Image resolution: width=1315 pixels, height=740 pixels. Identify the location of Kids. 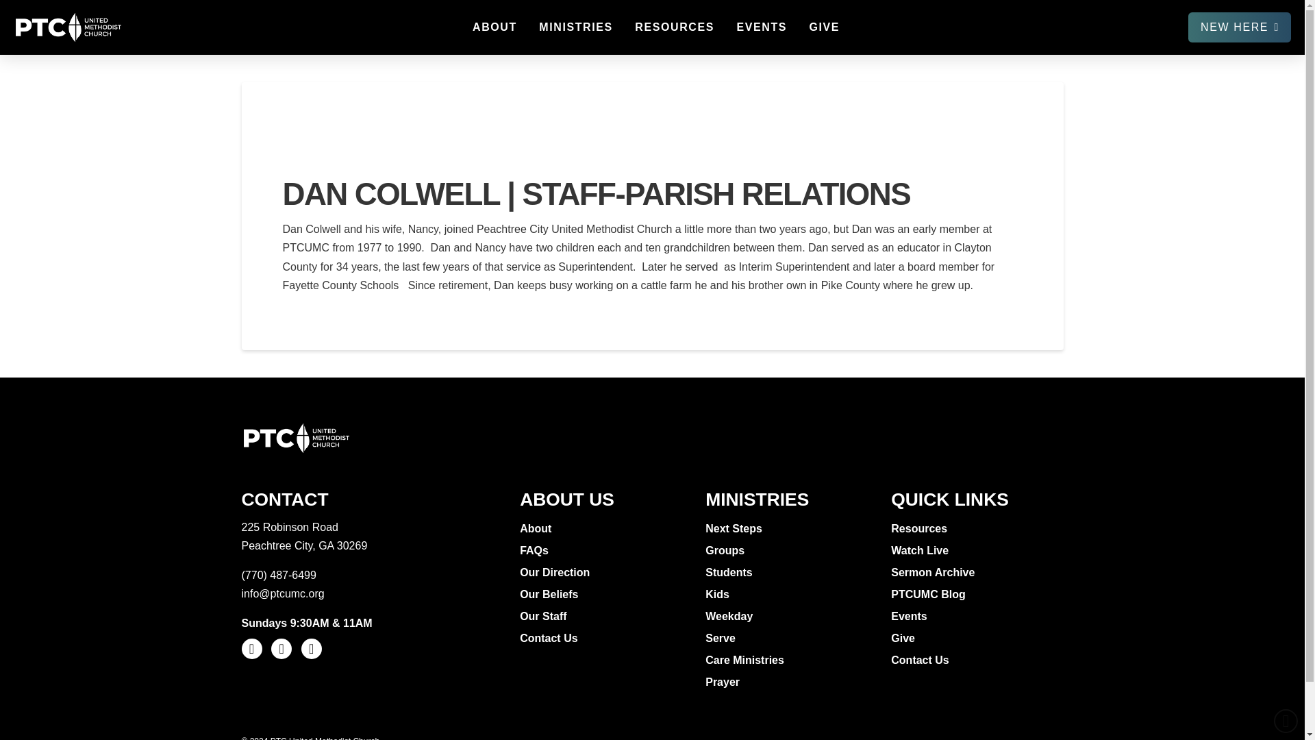
(718, 595).